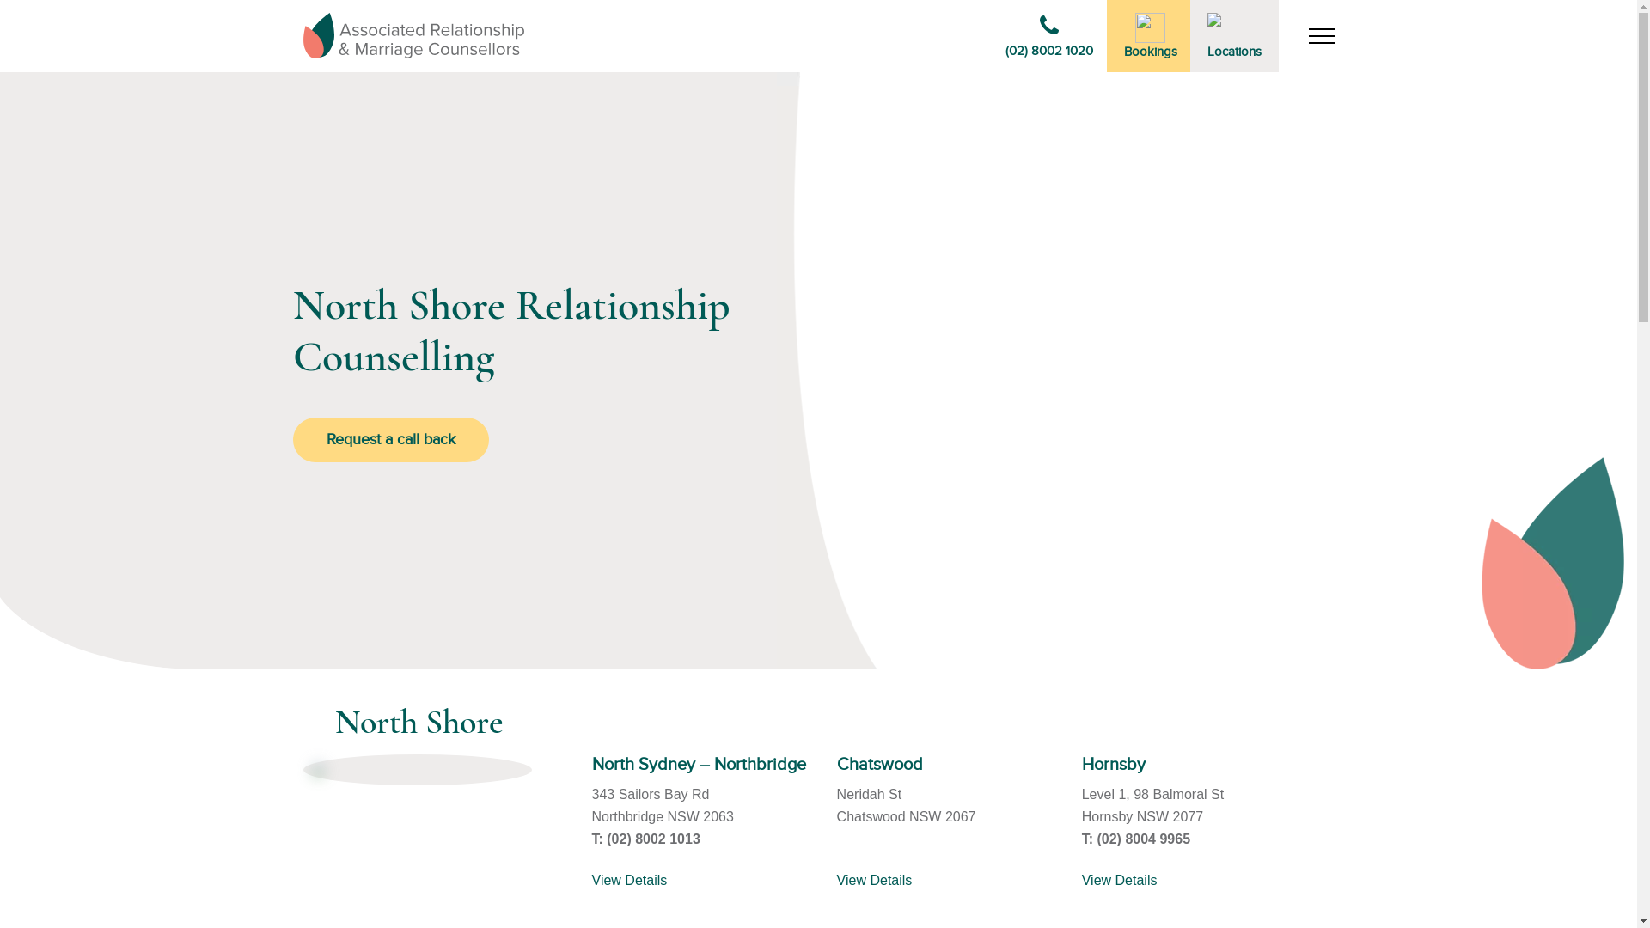  Describe the element at coordinates (1120, 881) in the screenshot. I see `View Details` at that location.